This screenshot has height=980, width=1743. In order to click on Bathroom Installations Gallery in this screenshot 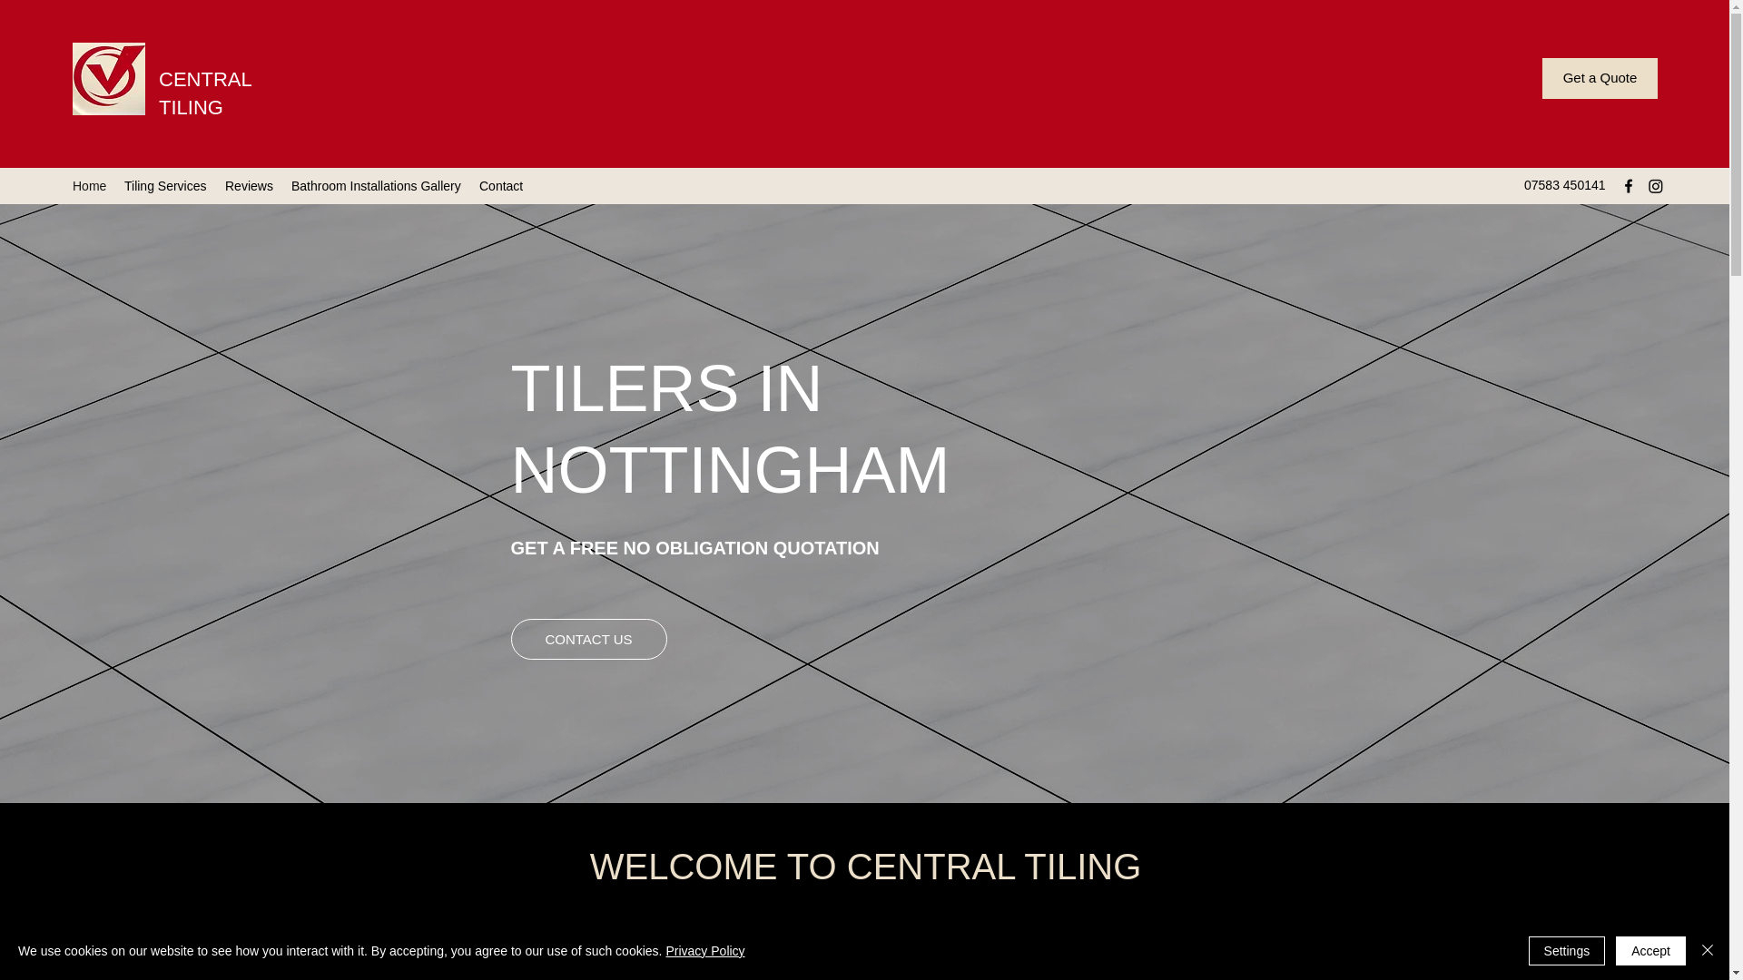, I will do `click(376, 186)`.